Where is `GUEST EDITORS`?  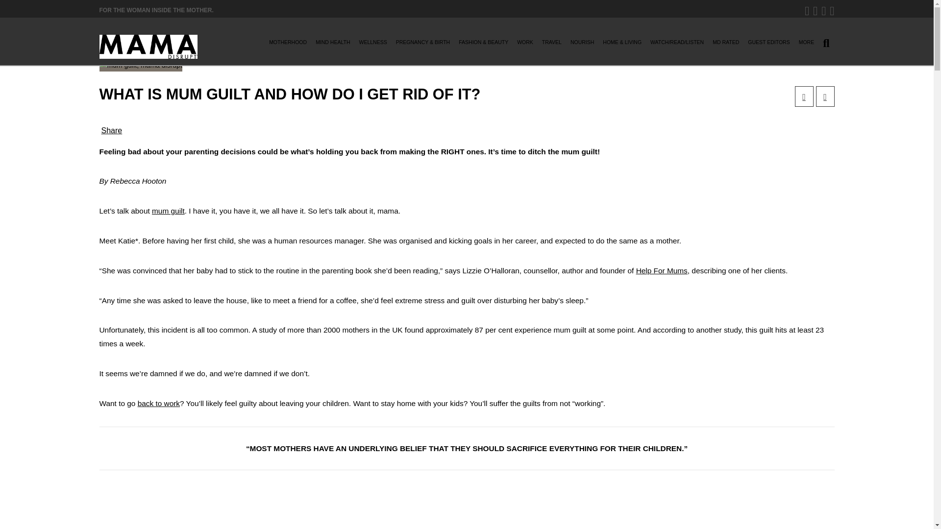 GUEST EDITORS is located at coordinates (768, 45).